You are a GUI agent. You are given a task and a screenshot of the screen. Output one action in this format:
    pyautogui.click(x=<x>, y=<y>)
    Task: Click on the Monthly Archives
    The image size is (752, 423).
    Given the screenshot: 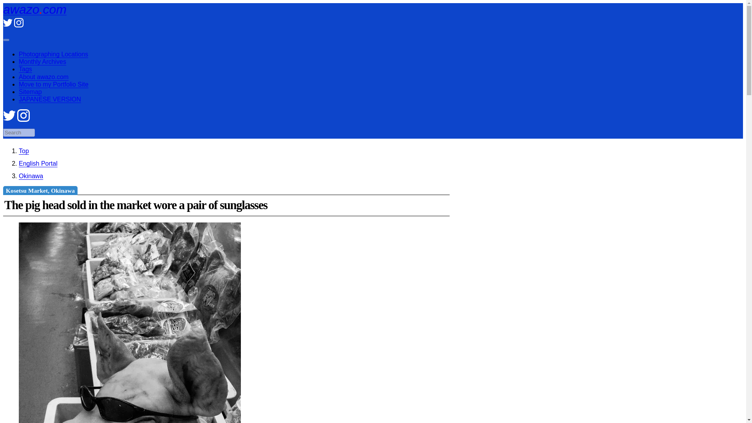 What is the action you would take?
    pyautogui.click(x=42, y=62)
    